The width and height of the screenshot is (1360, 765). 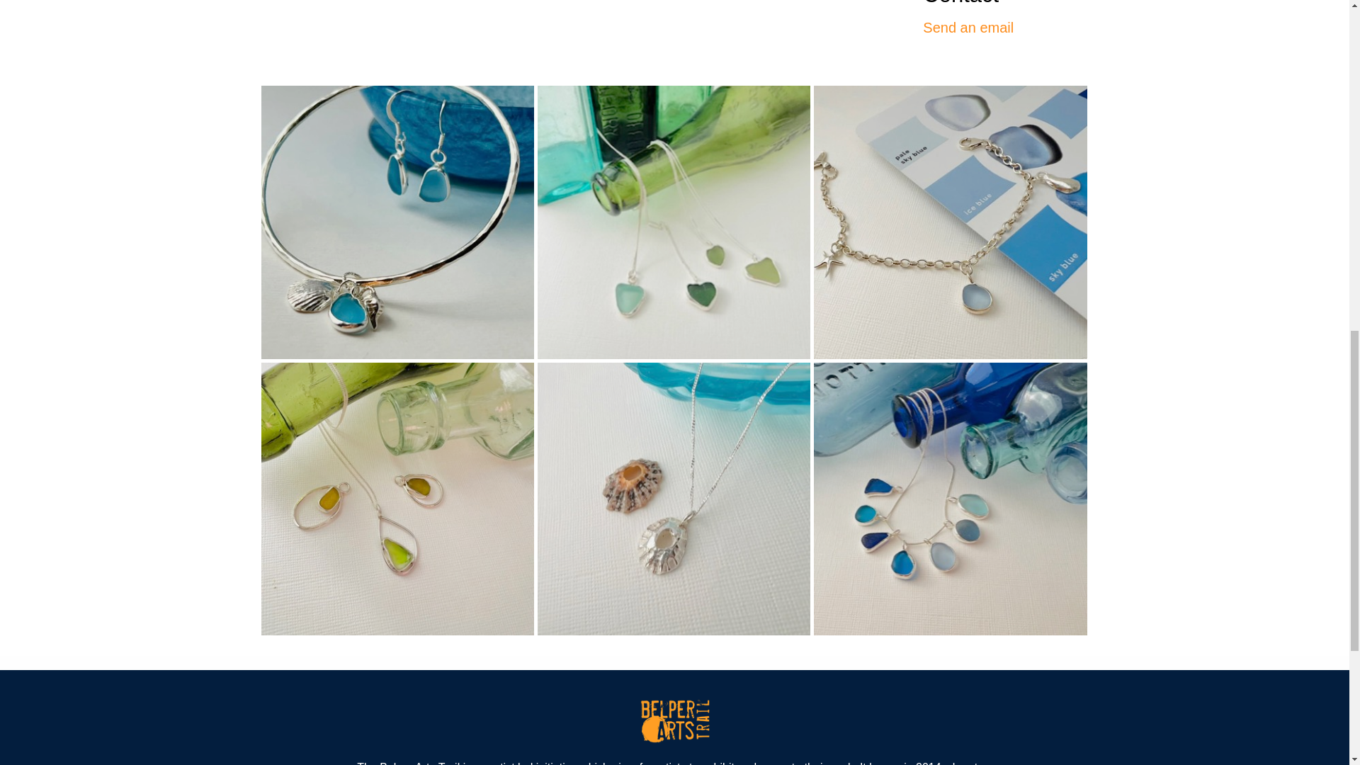 What do you see at coordinates (968, 27) in the screenshot?
I see `Send an email` at bounding box center [968, 27].